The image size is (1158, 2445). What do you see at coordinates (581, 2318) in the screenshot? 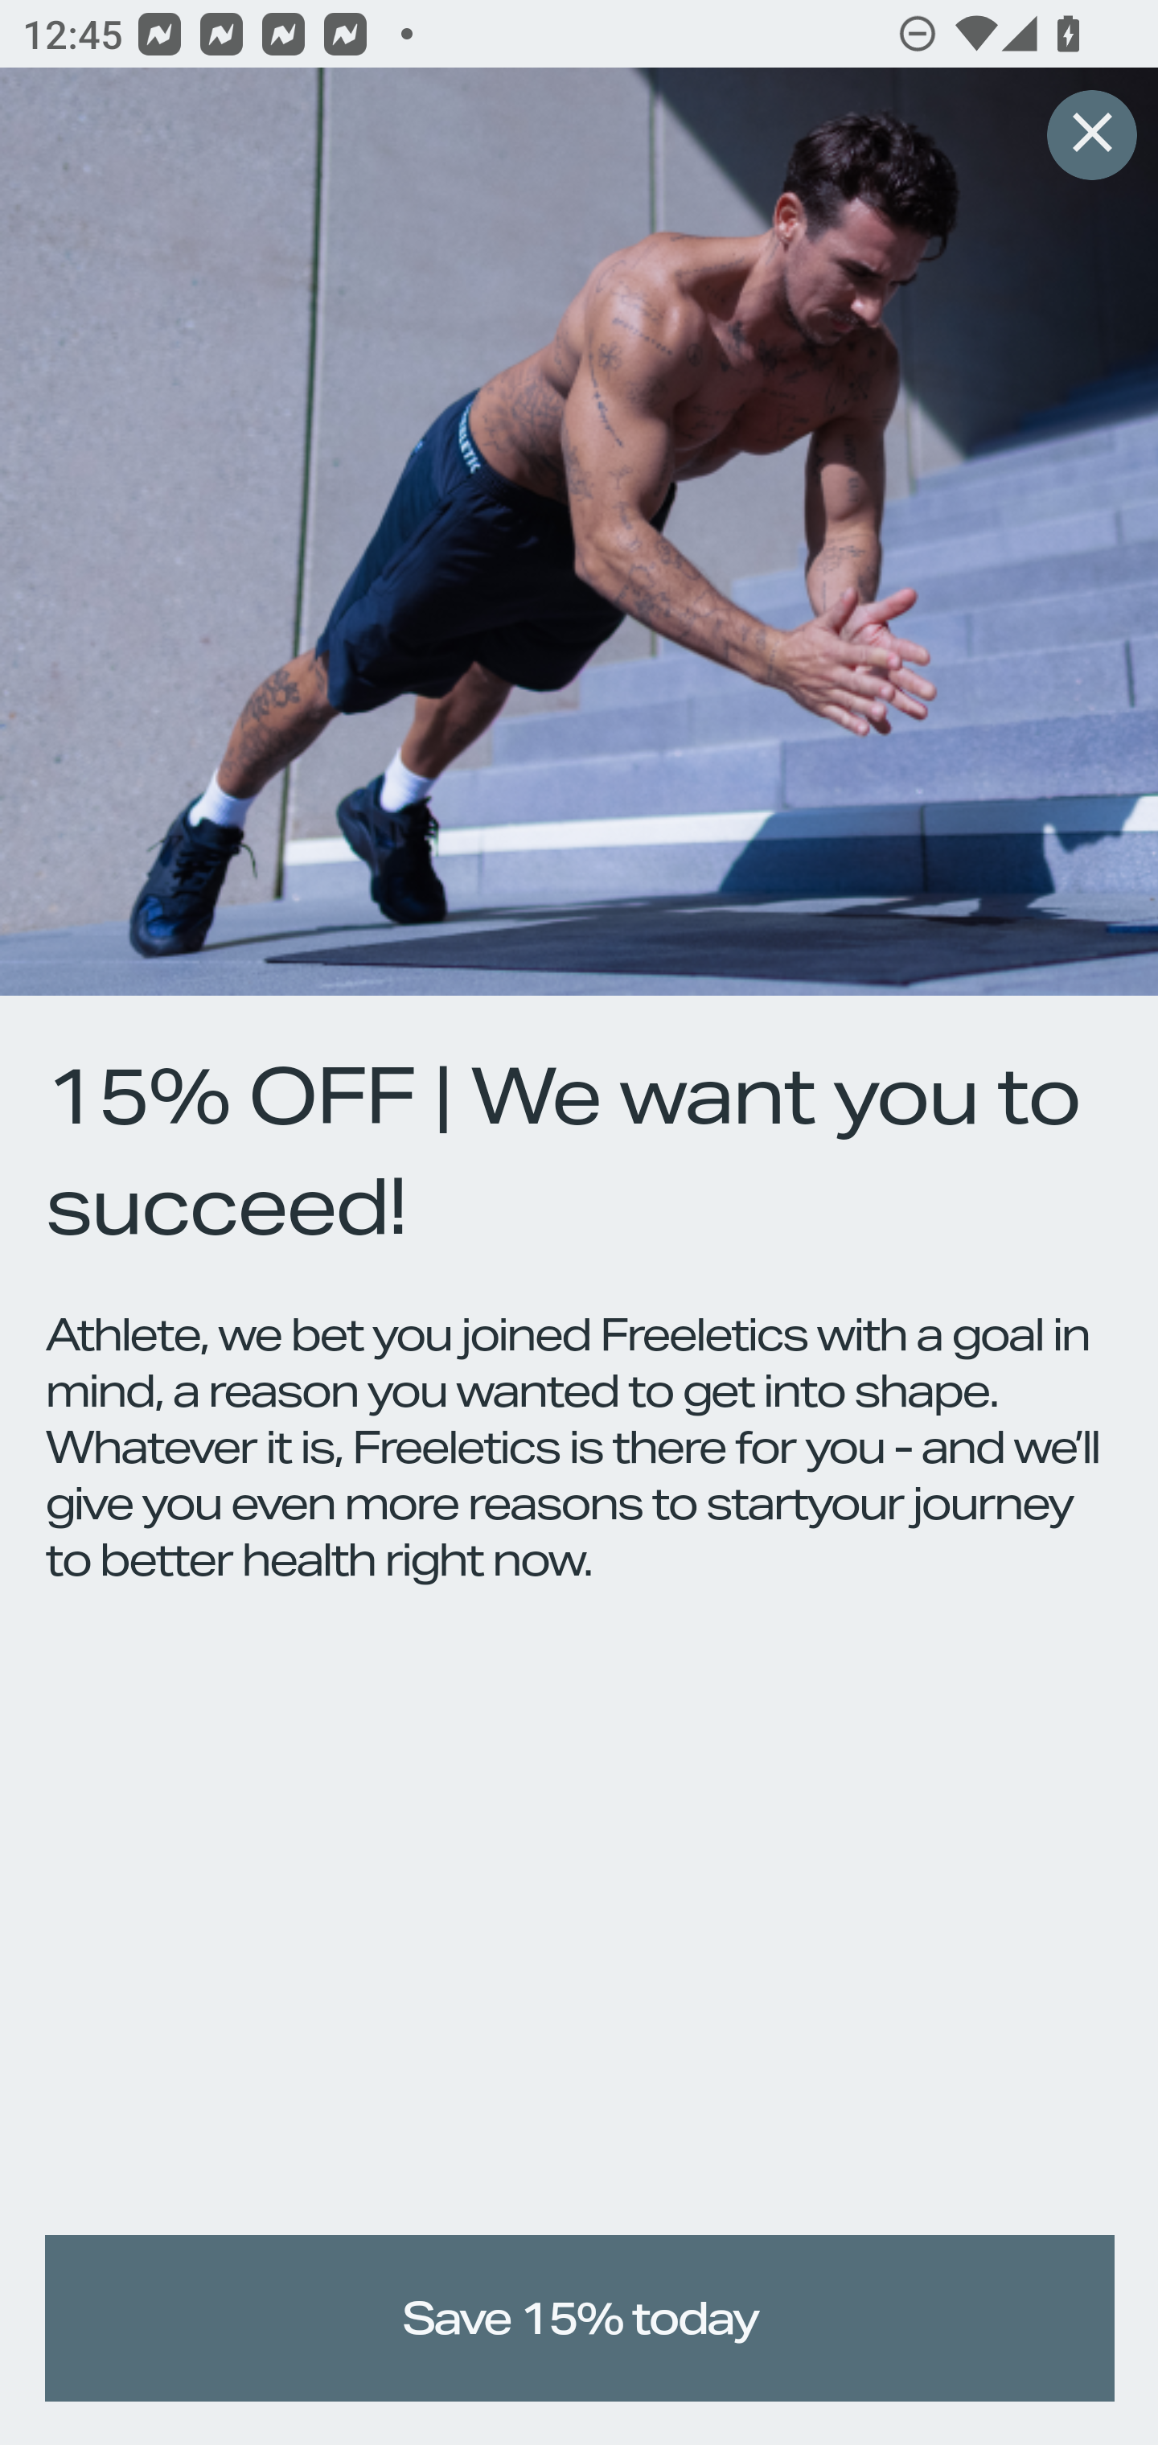
I see `Save 15% today` at bounding box center [581, 2318].